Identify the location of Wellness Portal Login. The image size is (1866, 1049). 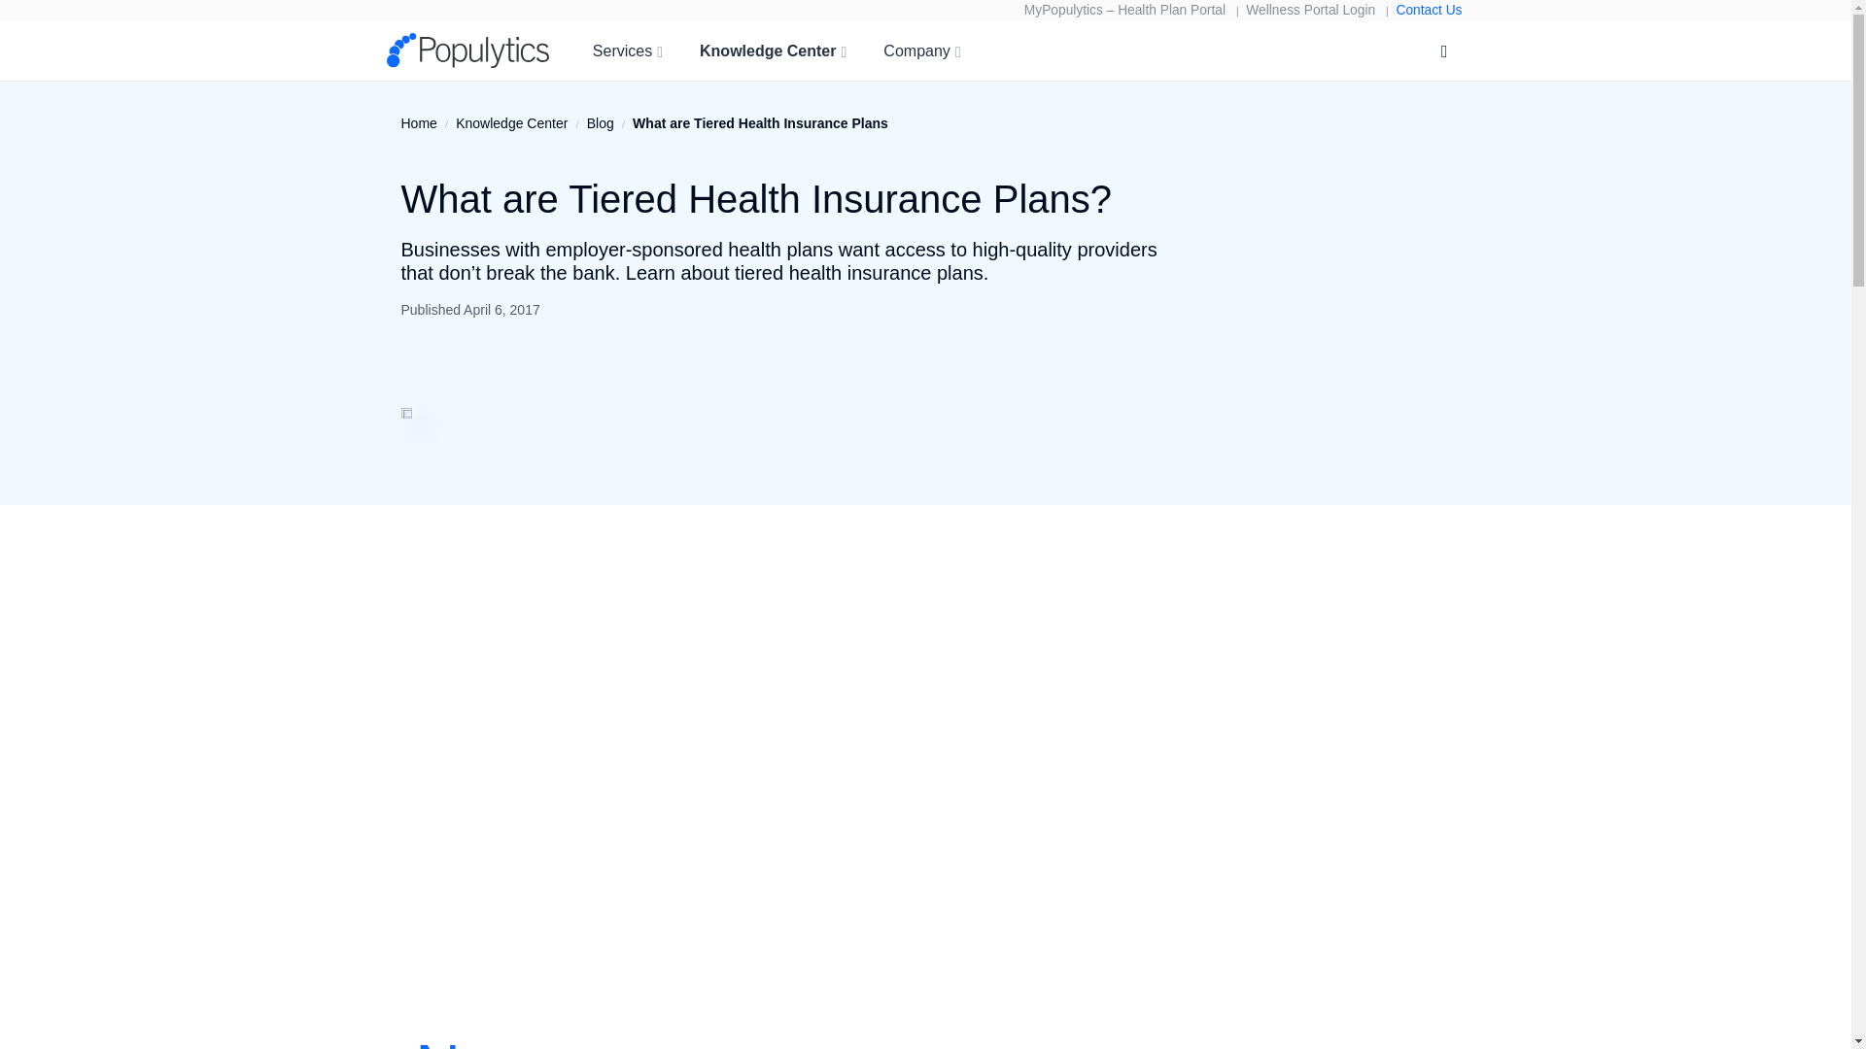
(1310, 10).